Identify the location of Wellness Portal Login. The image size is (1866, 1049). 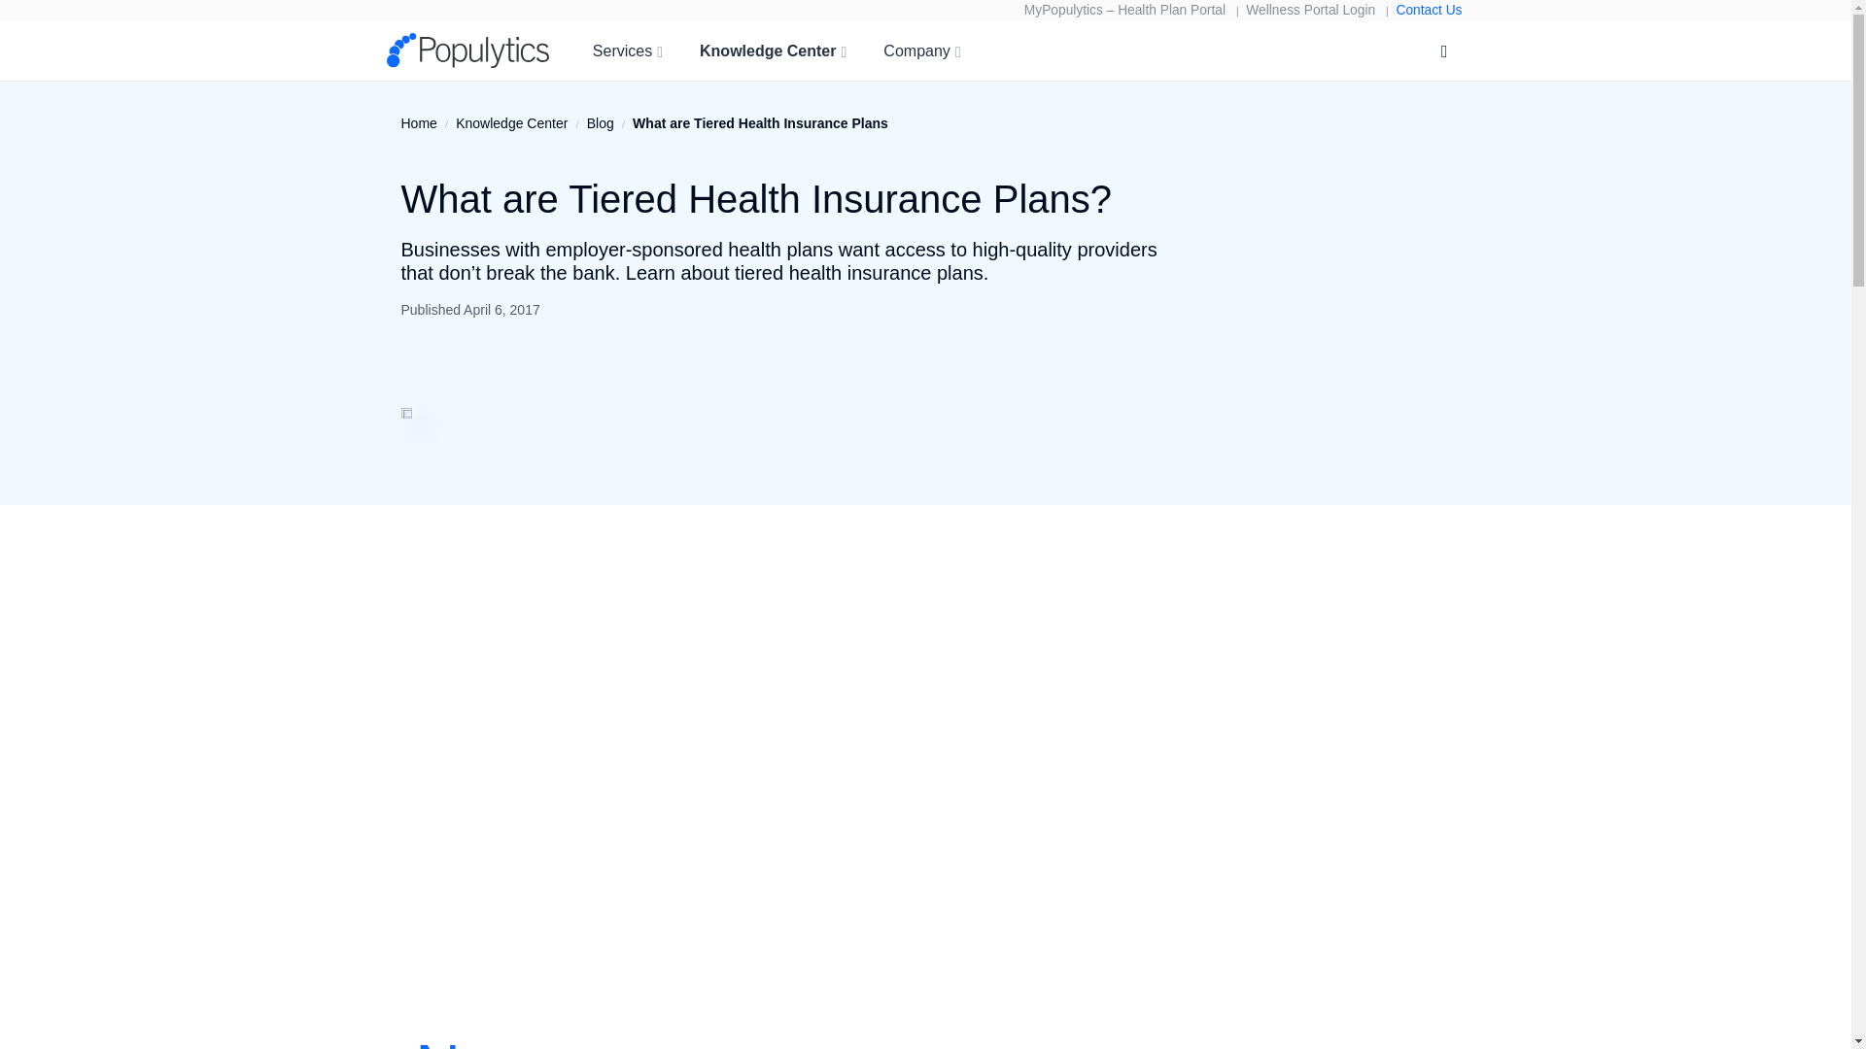
(1310, 10).